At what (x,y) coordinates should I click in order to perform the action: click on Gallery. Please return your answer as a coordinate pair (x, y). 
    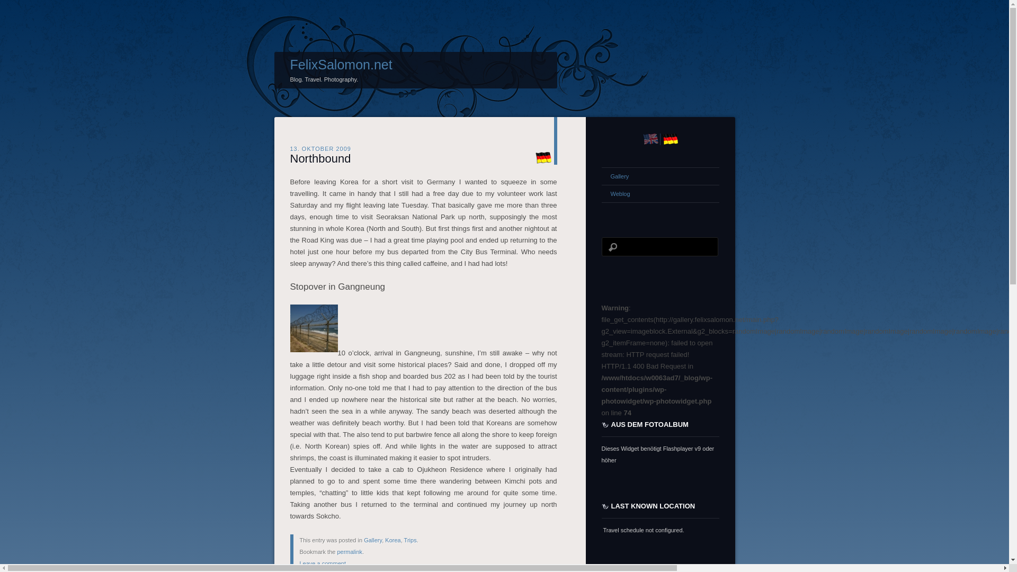
    Looking at the image, I should click on (373, 540).